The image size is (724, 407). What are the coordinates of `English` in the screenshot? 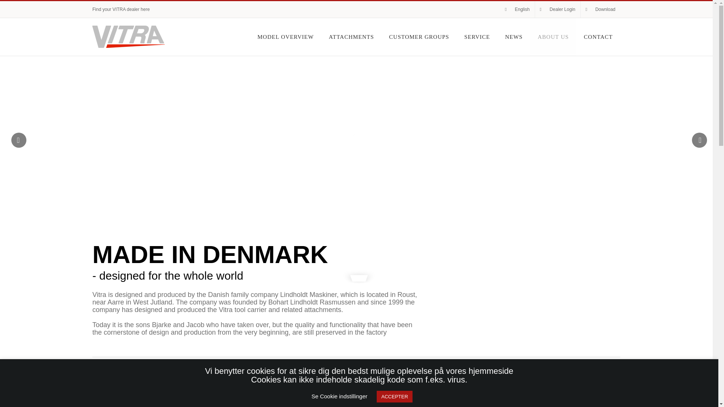 It's located at (517, 9).